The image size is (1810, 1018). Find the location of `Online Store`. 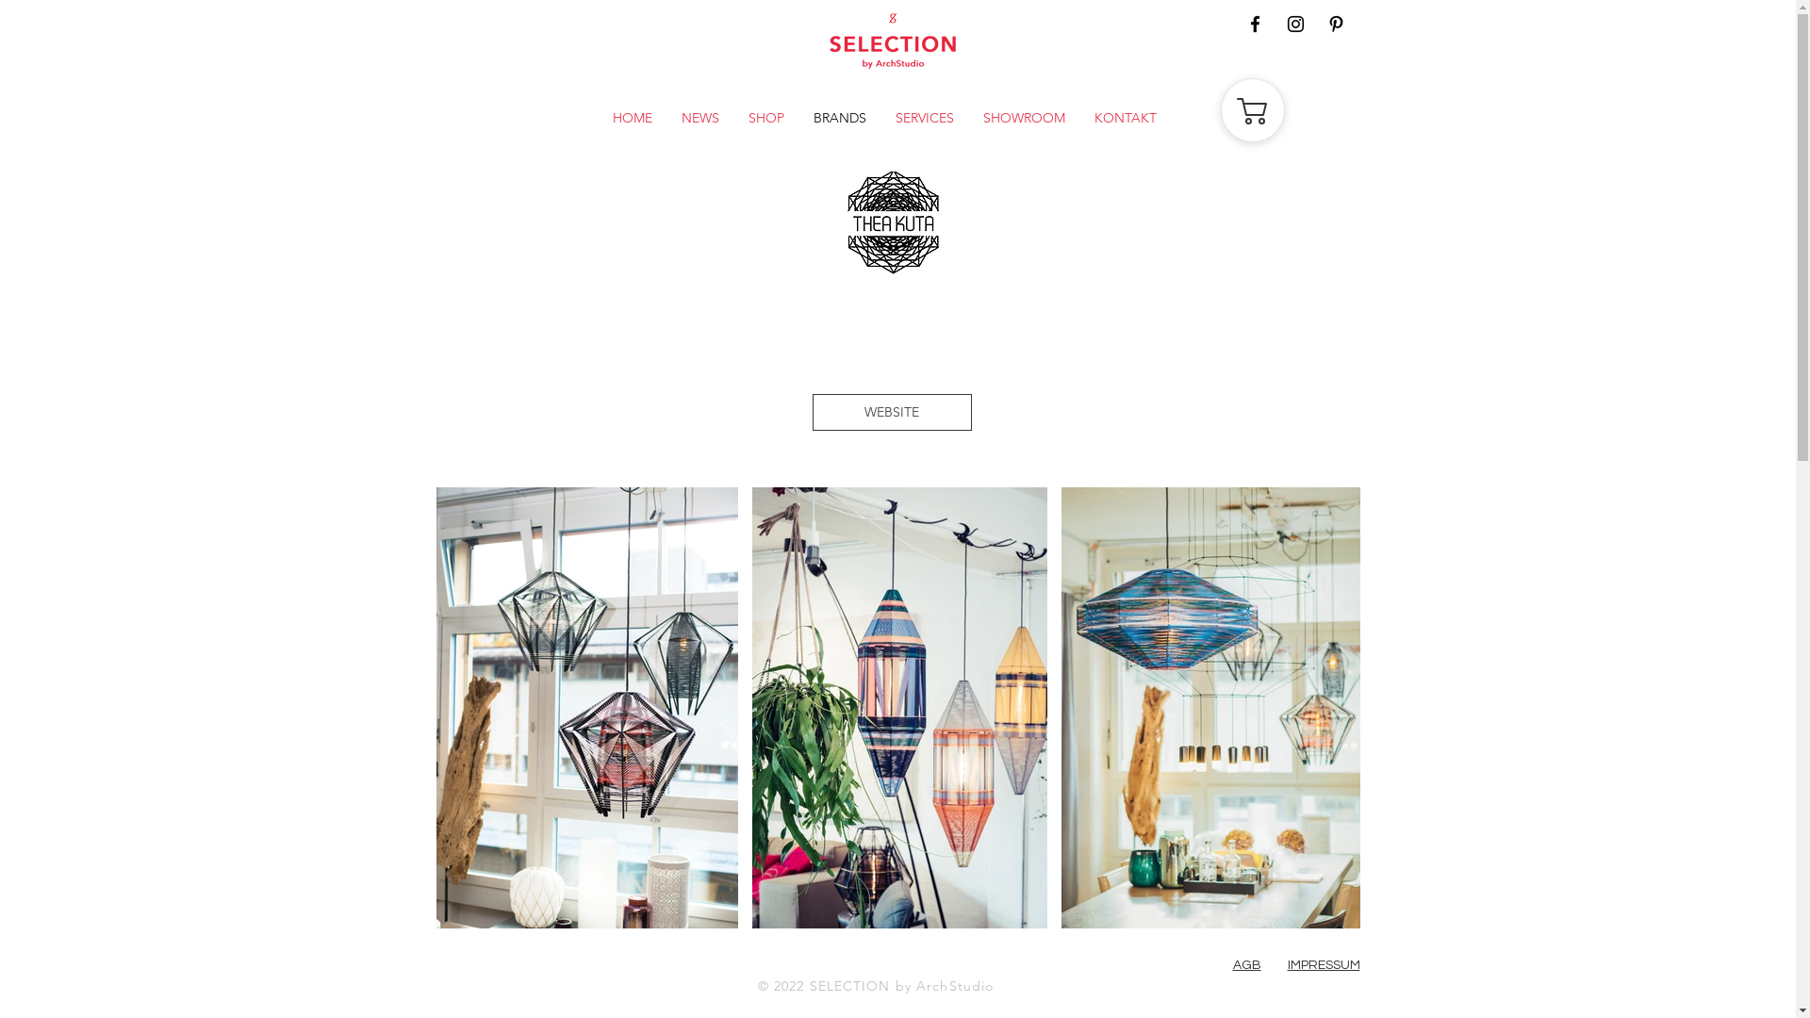

Online Store is located at coordinates (1236, 111).